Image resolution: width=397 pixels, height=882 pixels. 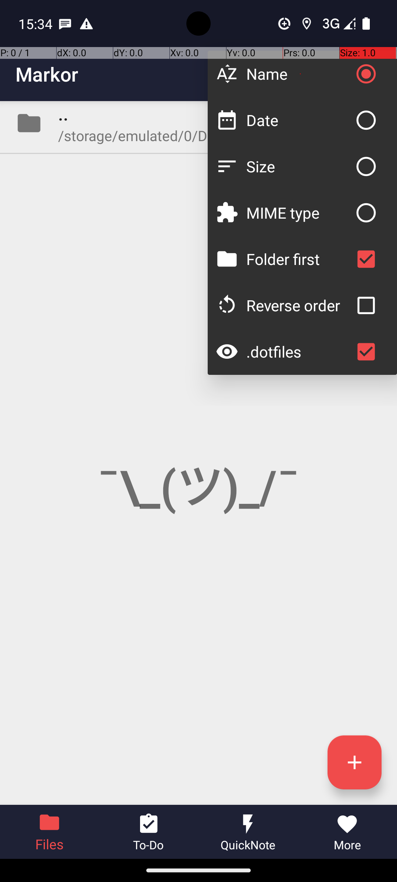 I want to click on .dotfiles, so click(x=298, y=351).